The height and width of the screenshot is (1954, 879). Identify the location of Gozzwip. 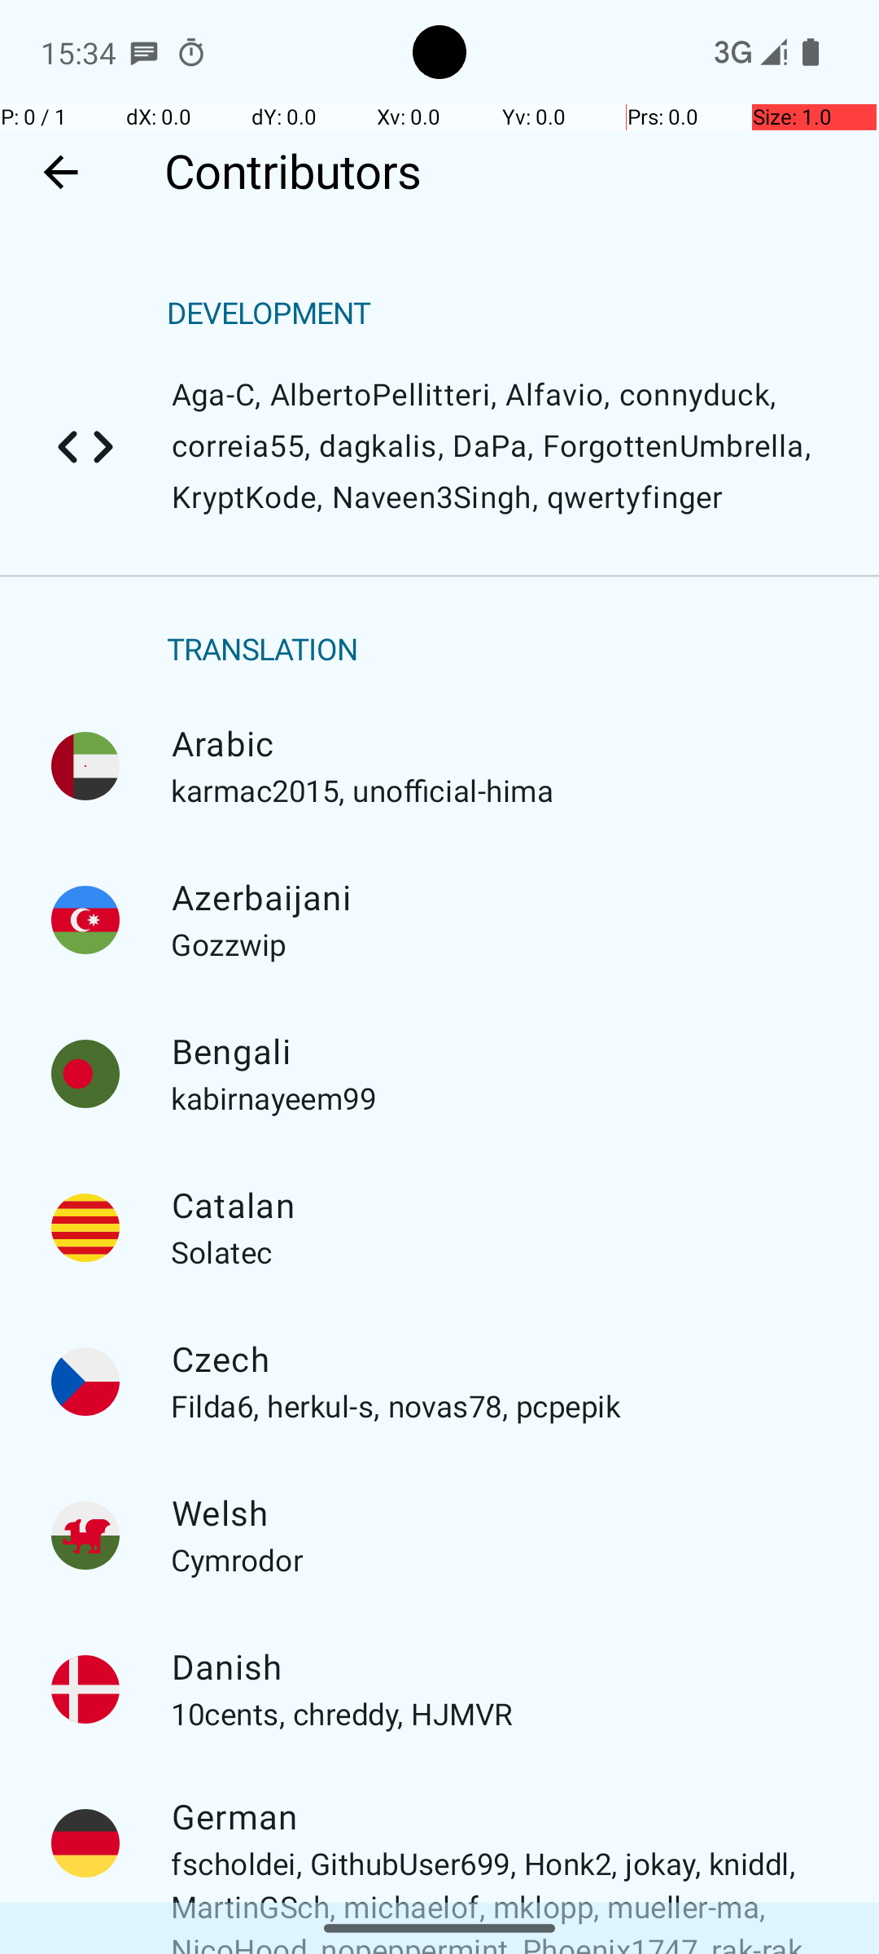
(85, 920).